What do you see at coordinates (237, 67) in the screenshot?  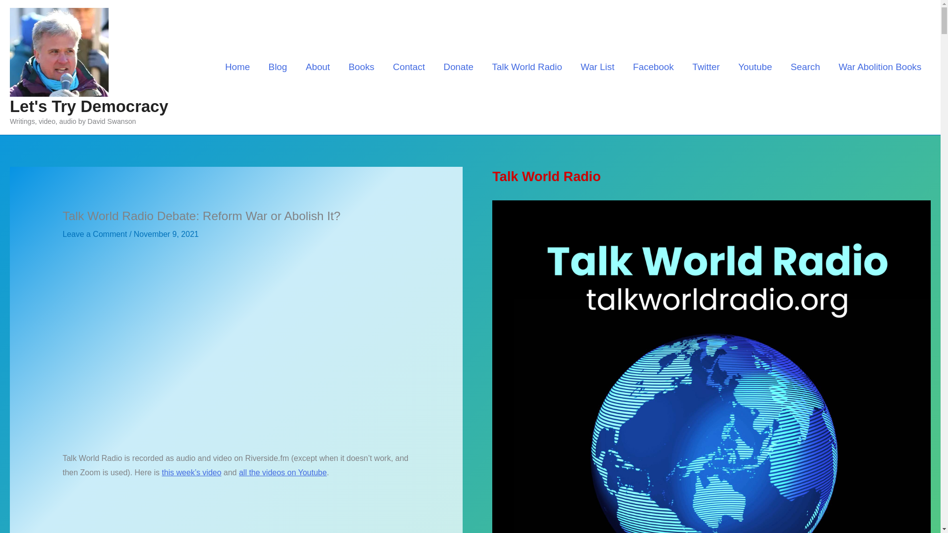 I see `Home` at bounding box center [237, 67].